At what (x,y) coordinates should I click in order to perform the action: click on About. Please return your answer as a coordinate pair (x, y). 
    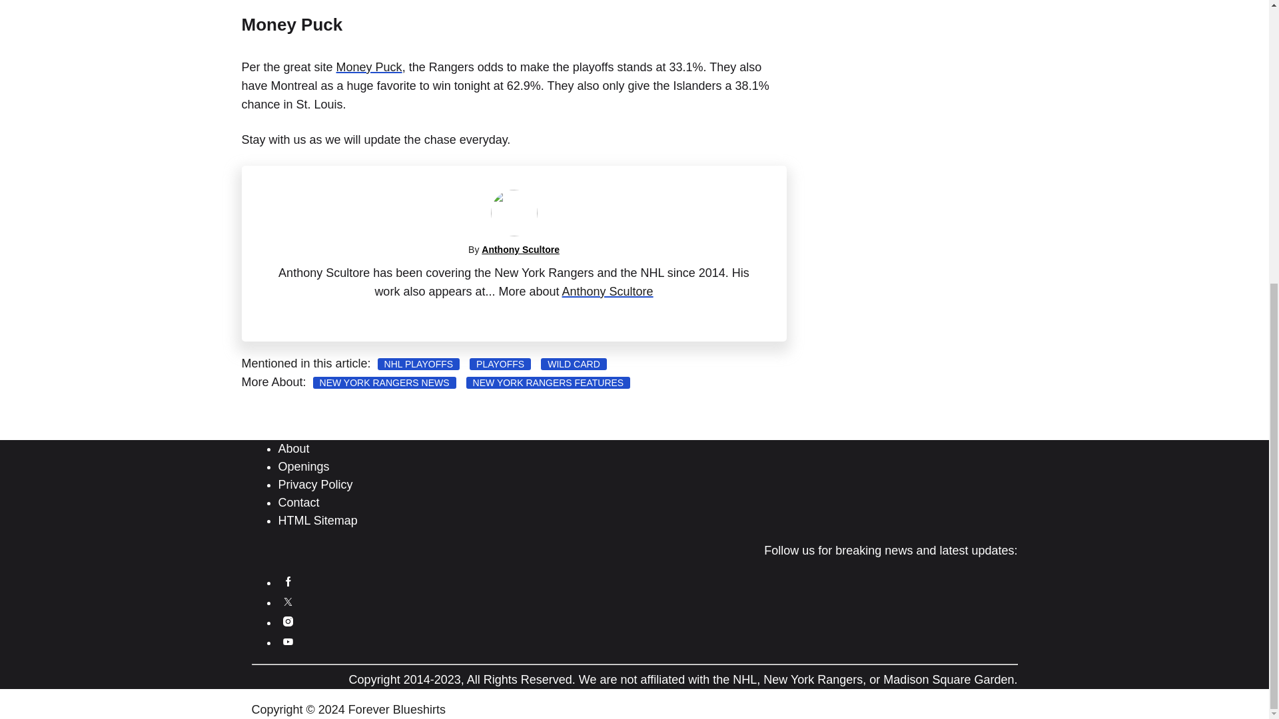
    Looking at the image, I should click on (294, 449).